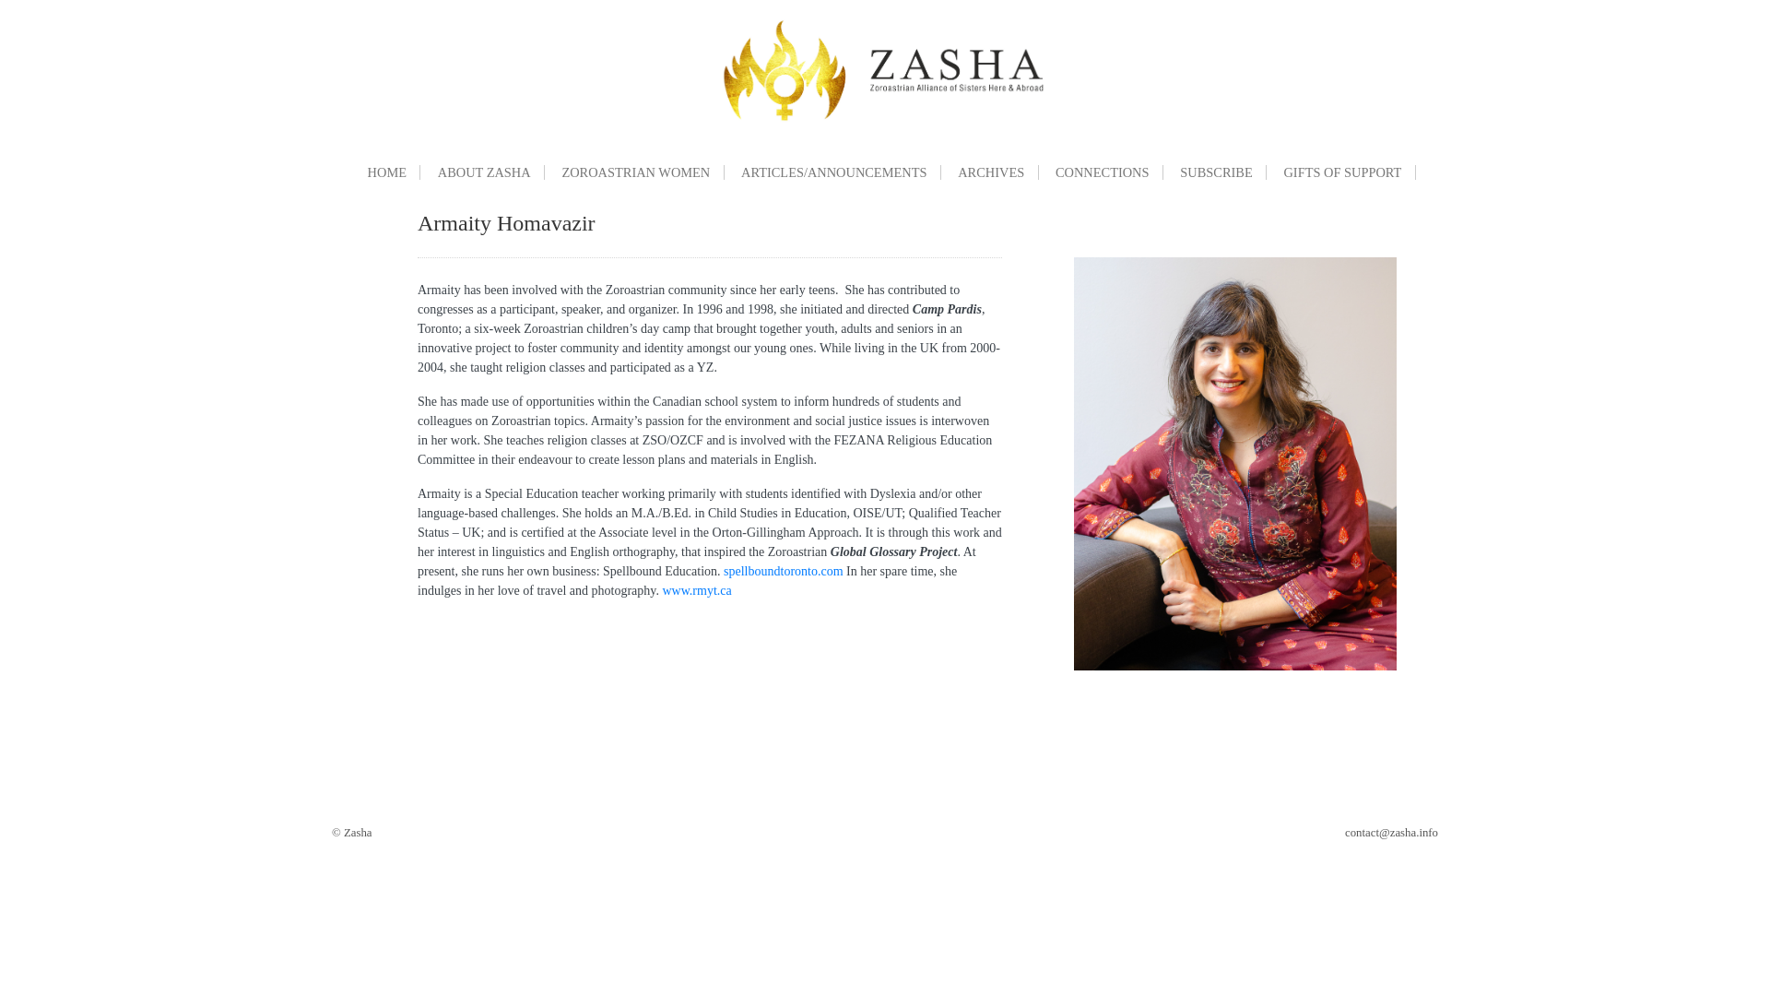 This screenshot has height=996, width=1770. Describe the element at coordinates (696, 590) in the screenshot. I see `www.rmyt.ca` at that location.